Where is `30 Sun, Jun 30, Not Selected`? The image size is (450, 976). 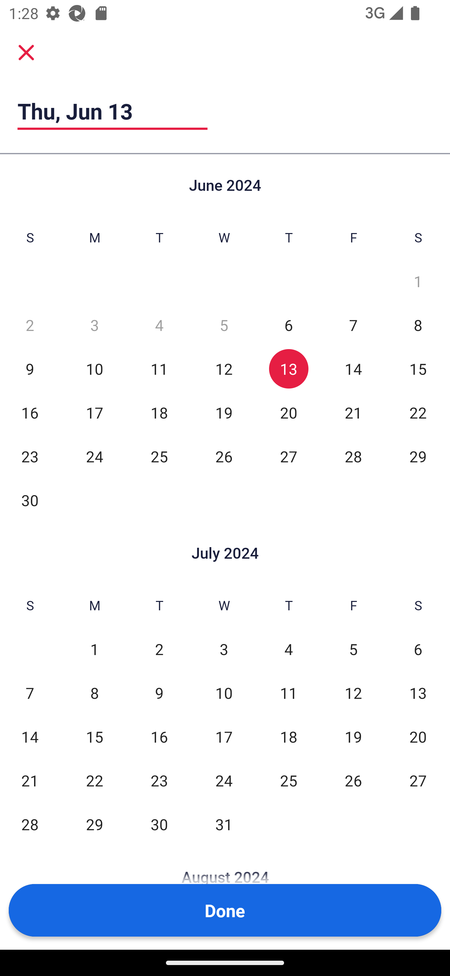 30 Sun, Jun 30, Not Selected is located at coordinates (30, 500).